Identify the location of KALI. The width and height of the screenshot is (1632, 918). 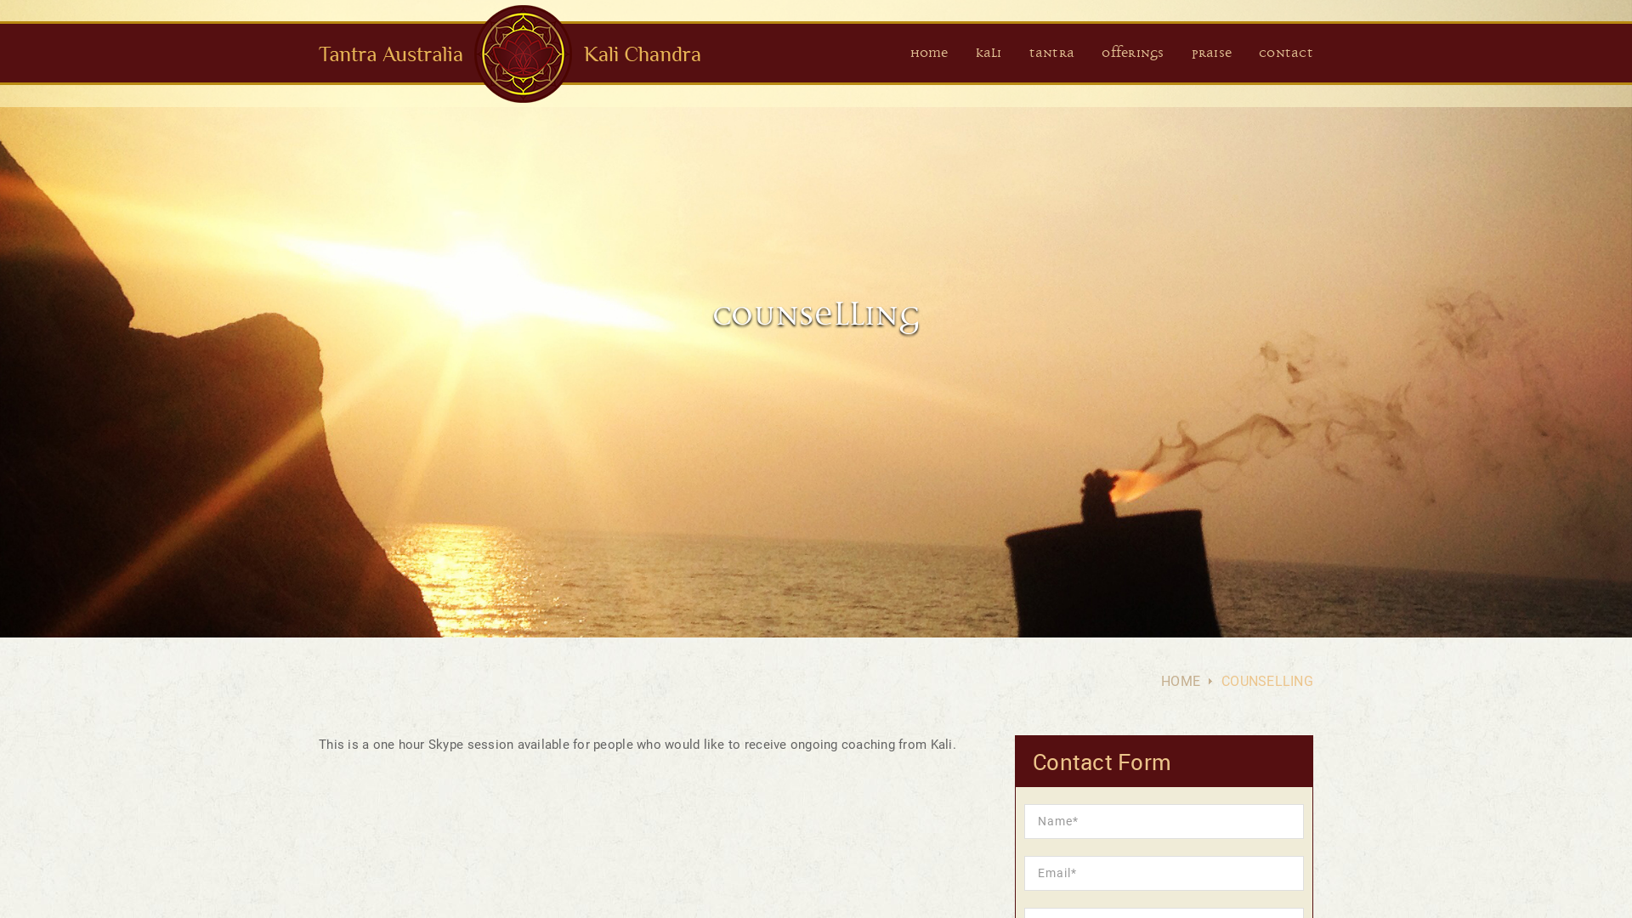
(989, 54).